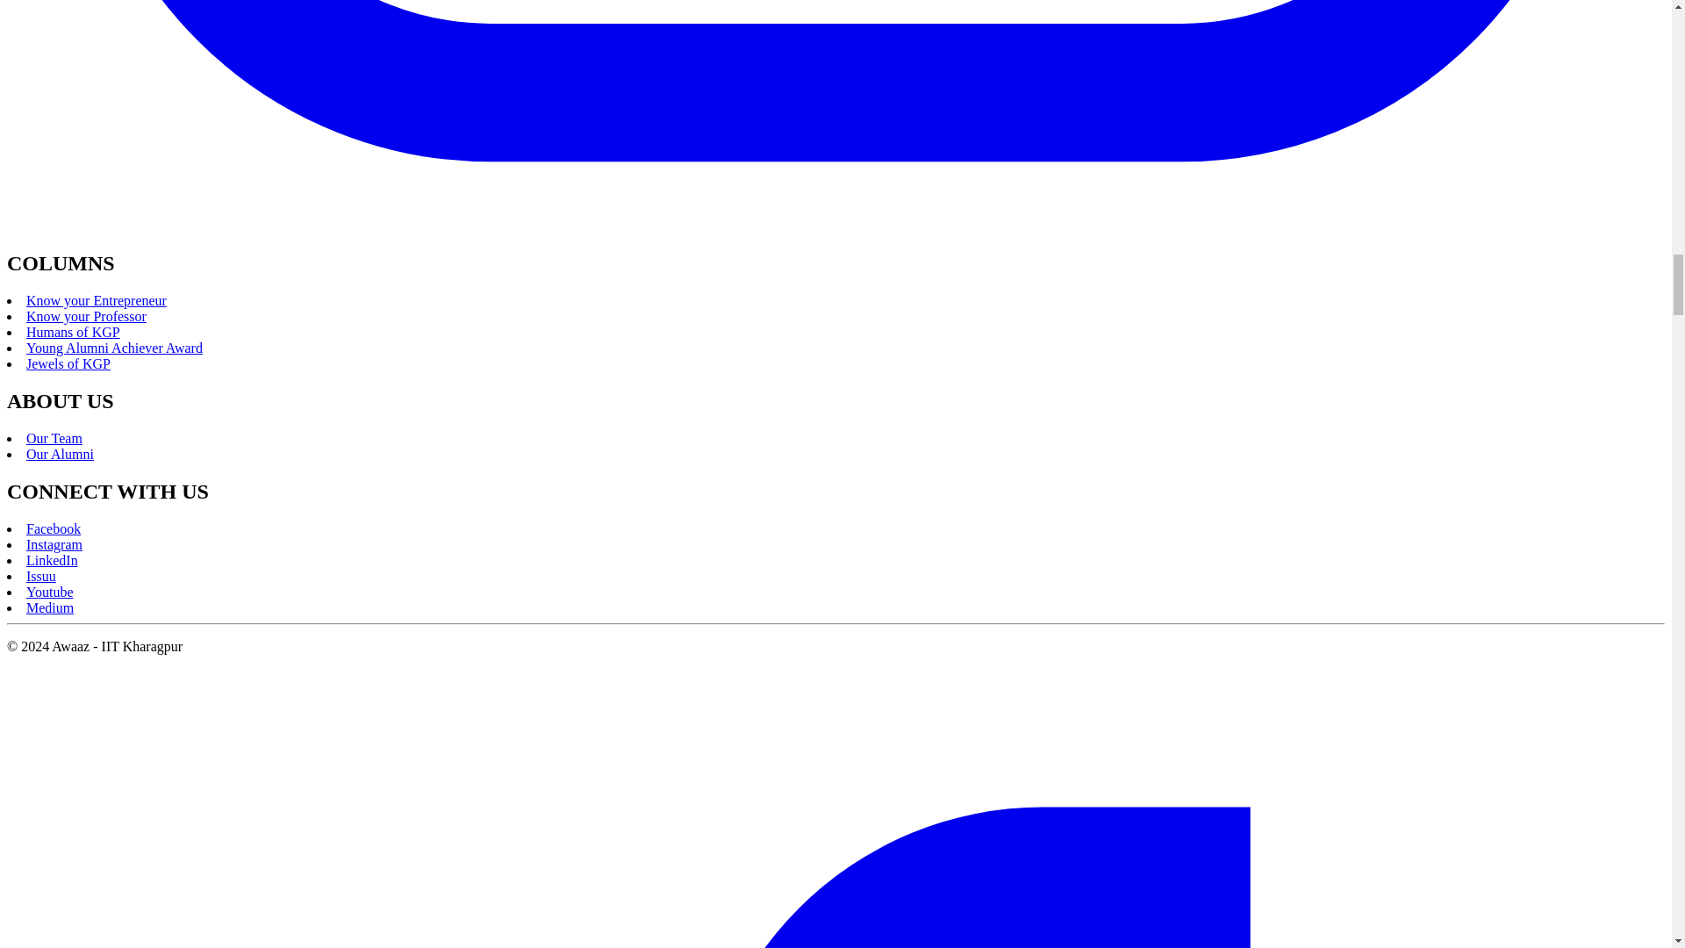  I want to click on Young Alumni Achiever Award, so click(114, 348).